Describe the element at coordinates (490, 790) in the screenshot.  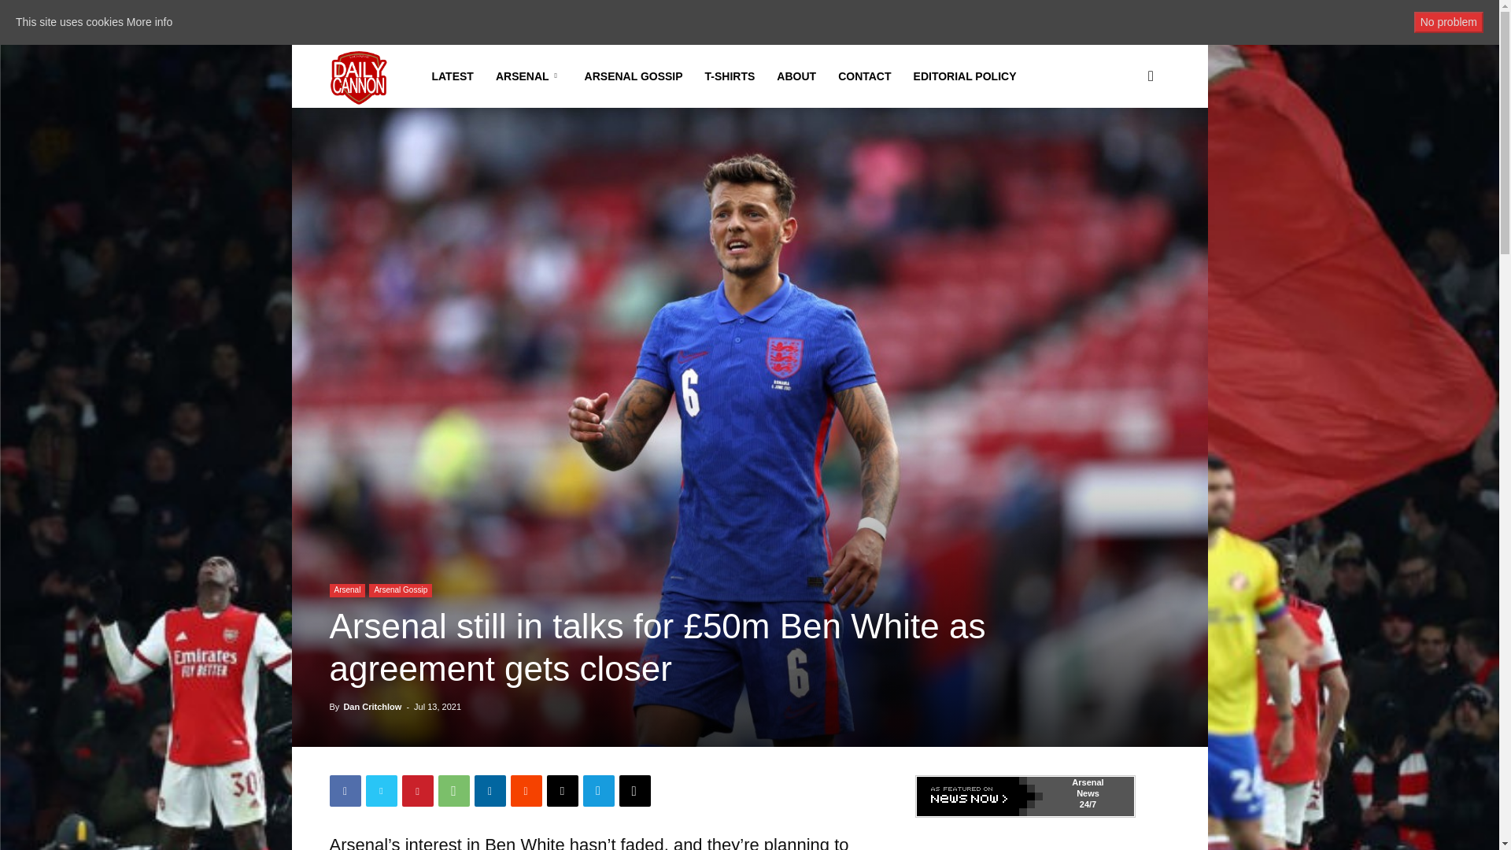
I see `Linkedin` at that location.